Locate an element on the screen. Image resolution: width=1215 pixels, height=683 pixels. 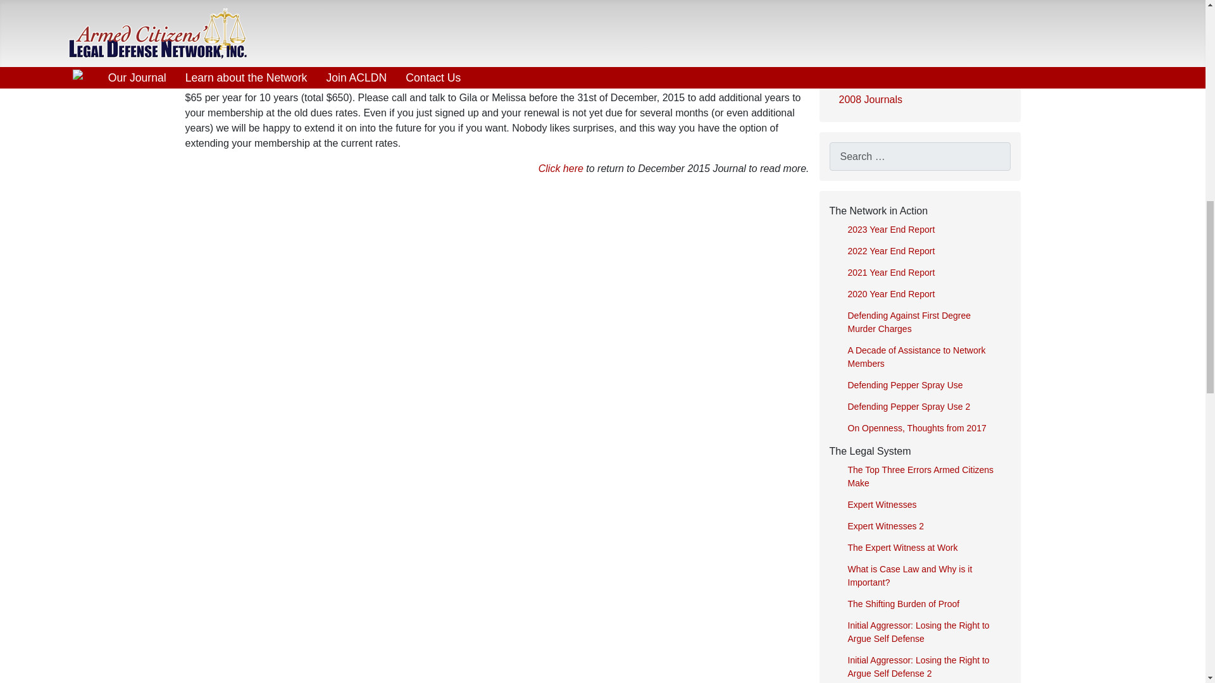
Defending Against First Degree Murder Charges is located at coordinates (924, 323).